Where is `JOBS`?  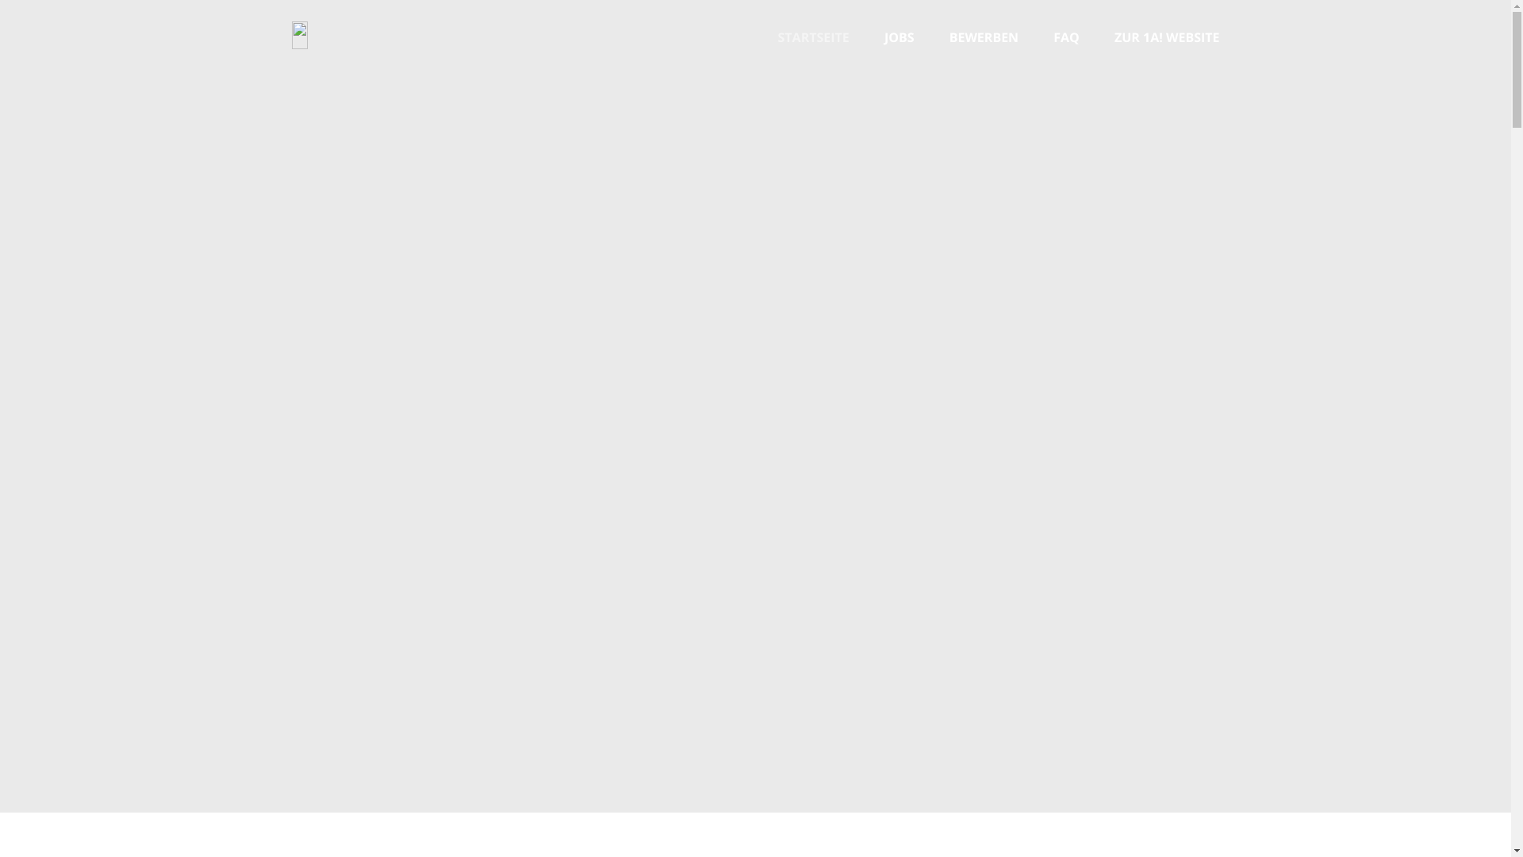 JOBS is located at coordinates (900, 38).